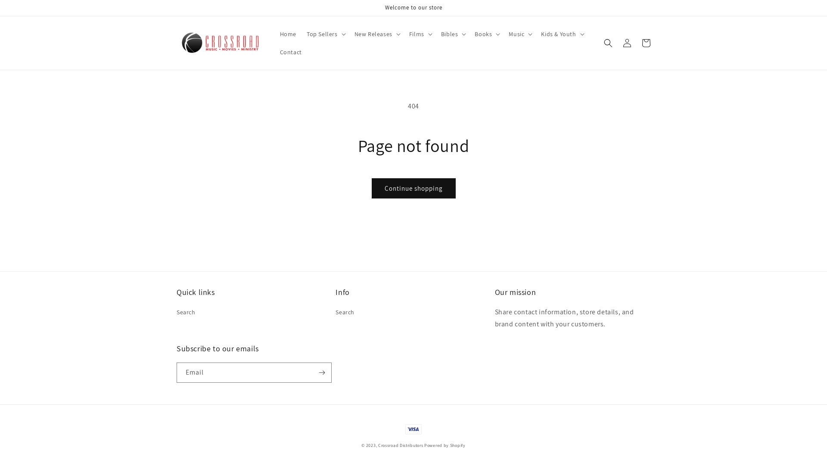  Describe the element at coordinates (627, 43) in the screenshot. I see `Log in` at that location.